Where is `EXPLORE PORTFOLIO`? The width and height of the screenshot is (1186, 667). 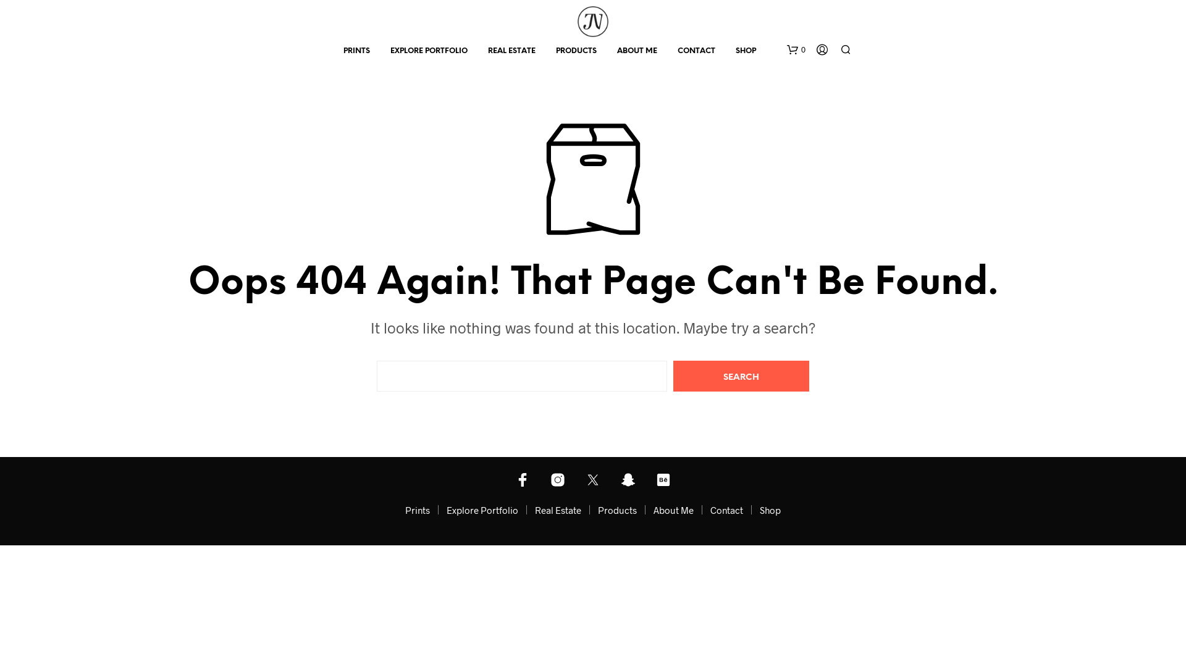 EXPLORE PORTFOLIO is located at coordinates (429, 51).